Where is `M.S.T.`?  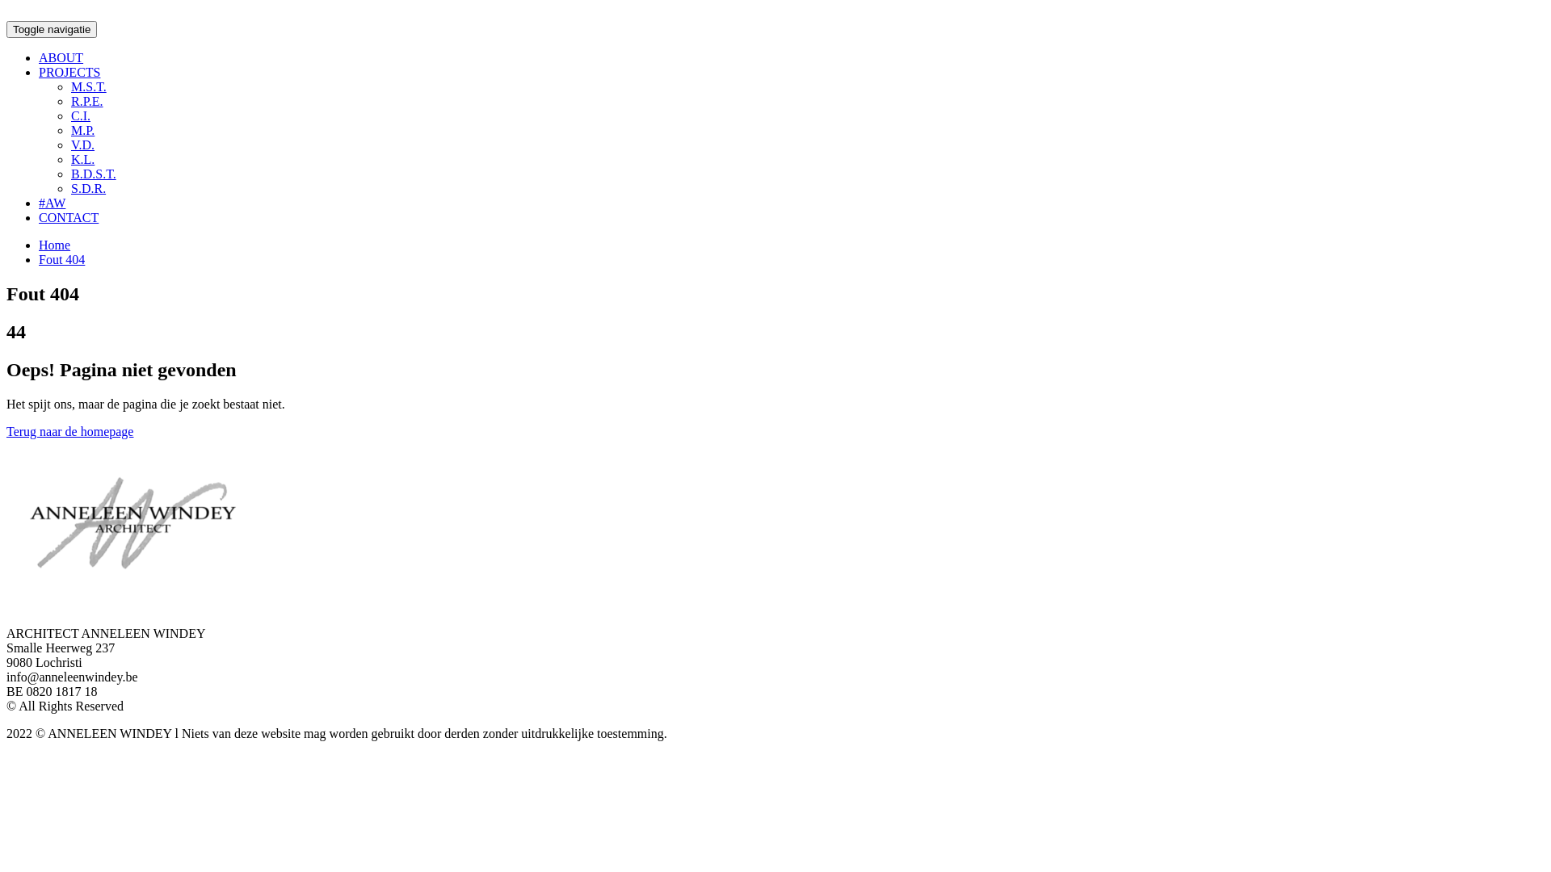 M.S.T. is located at coordinates (89, 87).